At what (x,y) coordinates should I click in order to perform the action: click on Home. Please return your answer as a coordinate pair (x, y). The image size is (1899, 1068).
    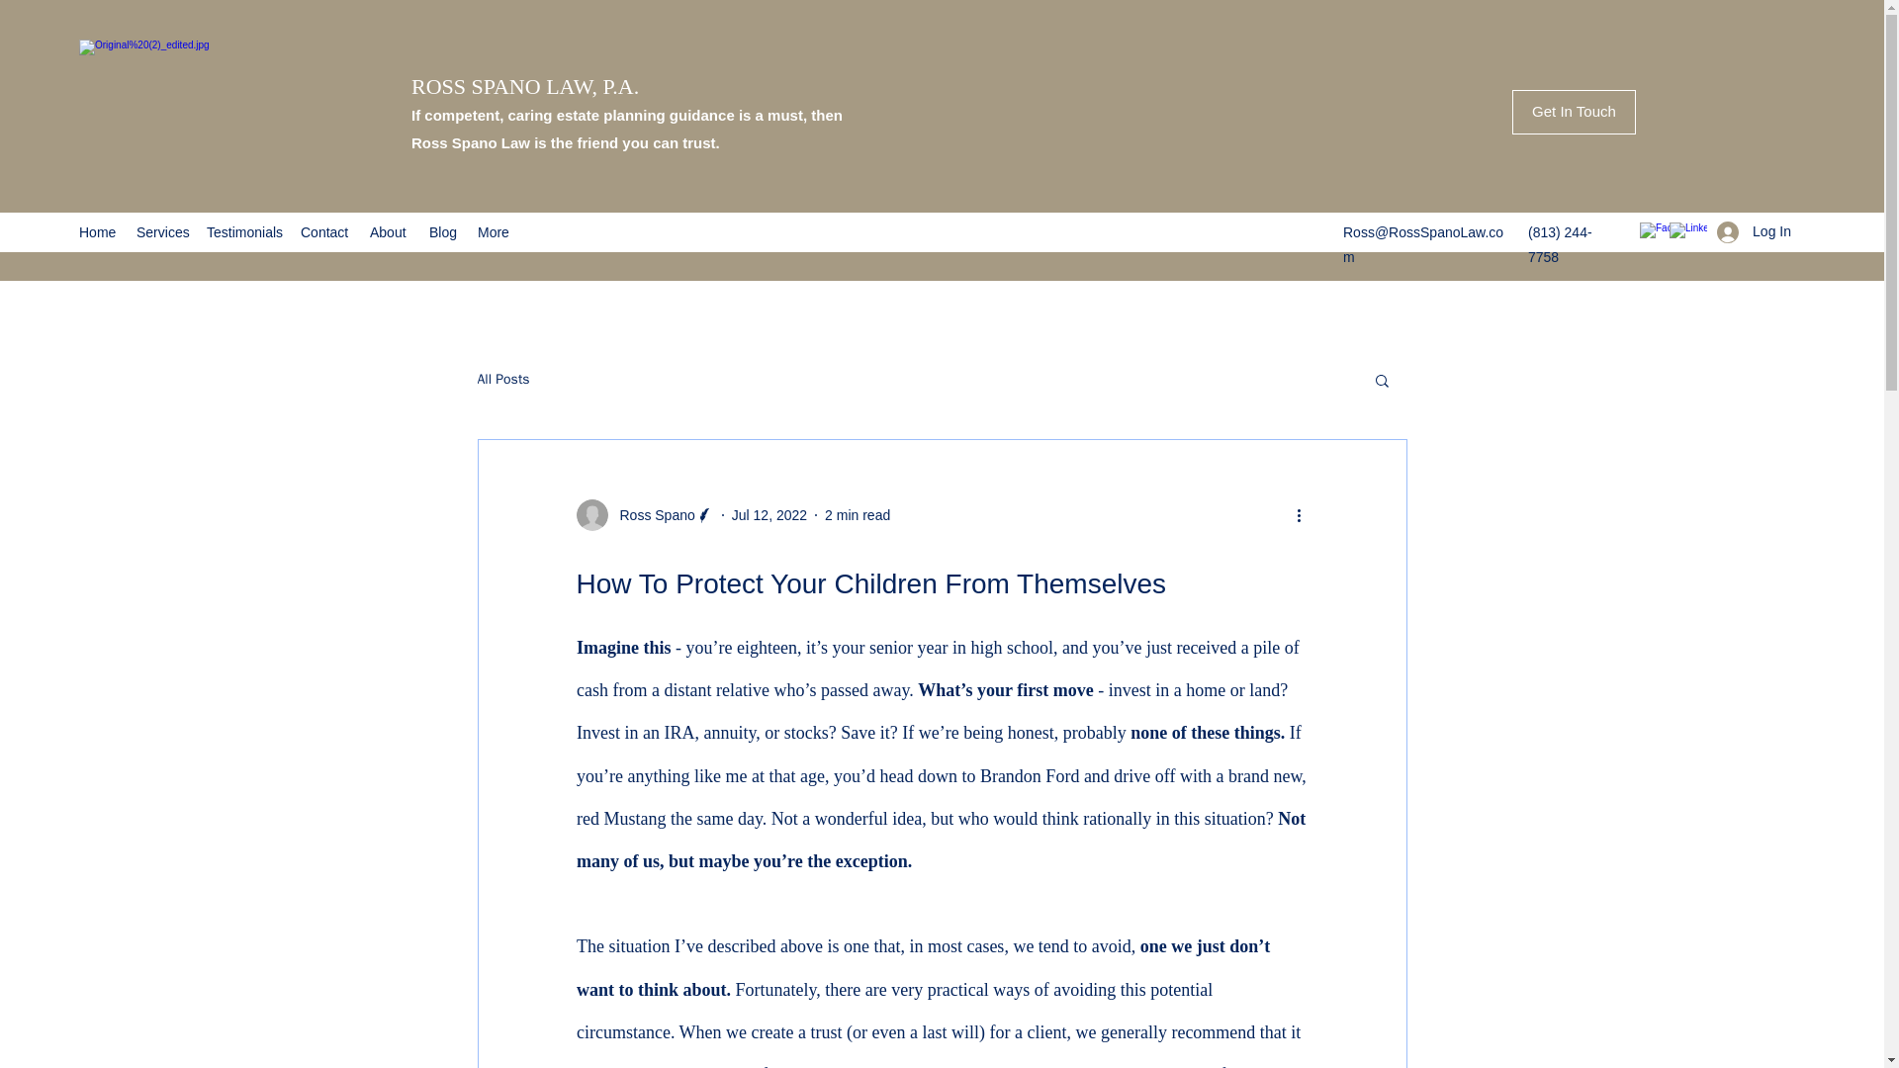
    Looking at the image, I should click on (97, 231).